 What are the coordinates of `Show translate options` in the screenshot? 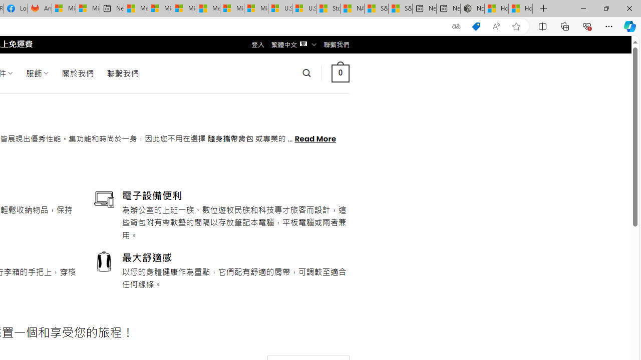 It's located at (456, 26).